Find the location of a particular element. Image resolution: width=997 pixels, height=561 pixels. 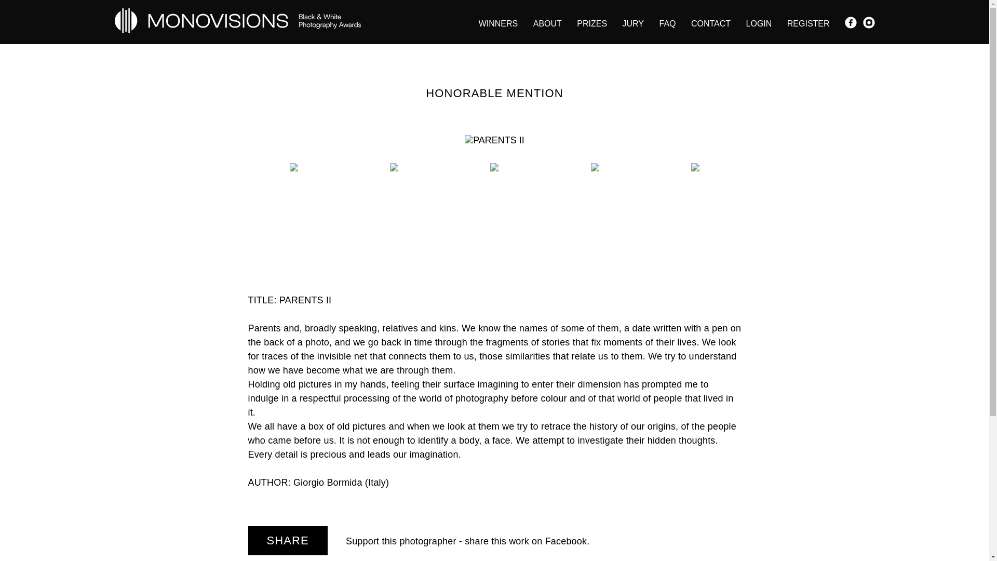

SHARE is located at coordinates (288, 541).